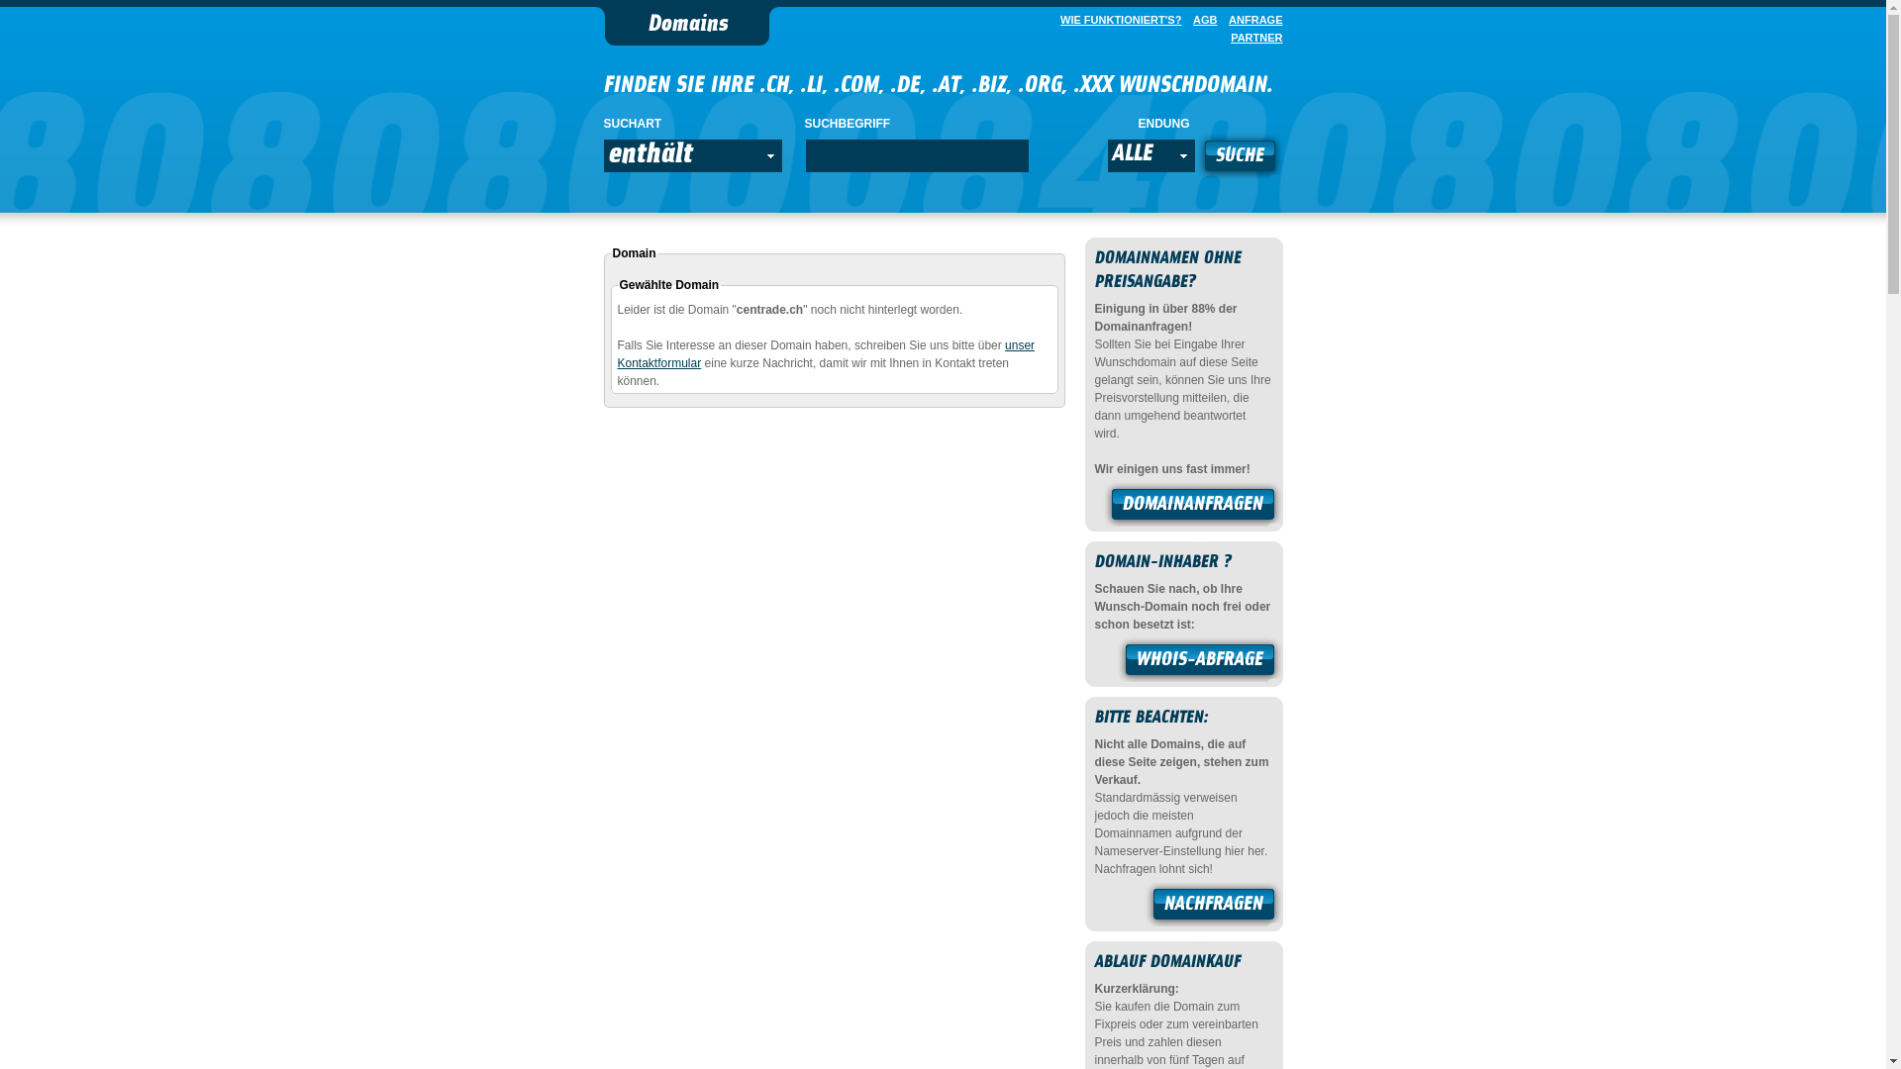 Image resolution: width=1901 pixels, height=1069 pixels. What do you see at coordinates (827, 354) in the screenshot?
I see `unser Kontaktformular` at bounding box center [827, 354].